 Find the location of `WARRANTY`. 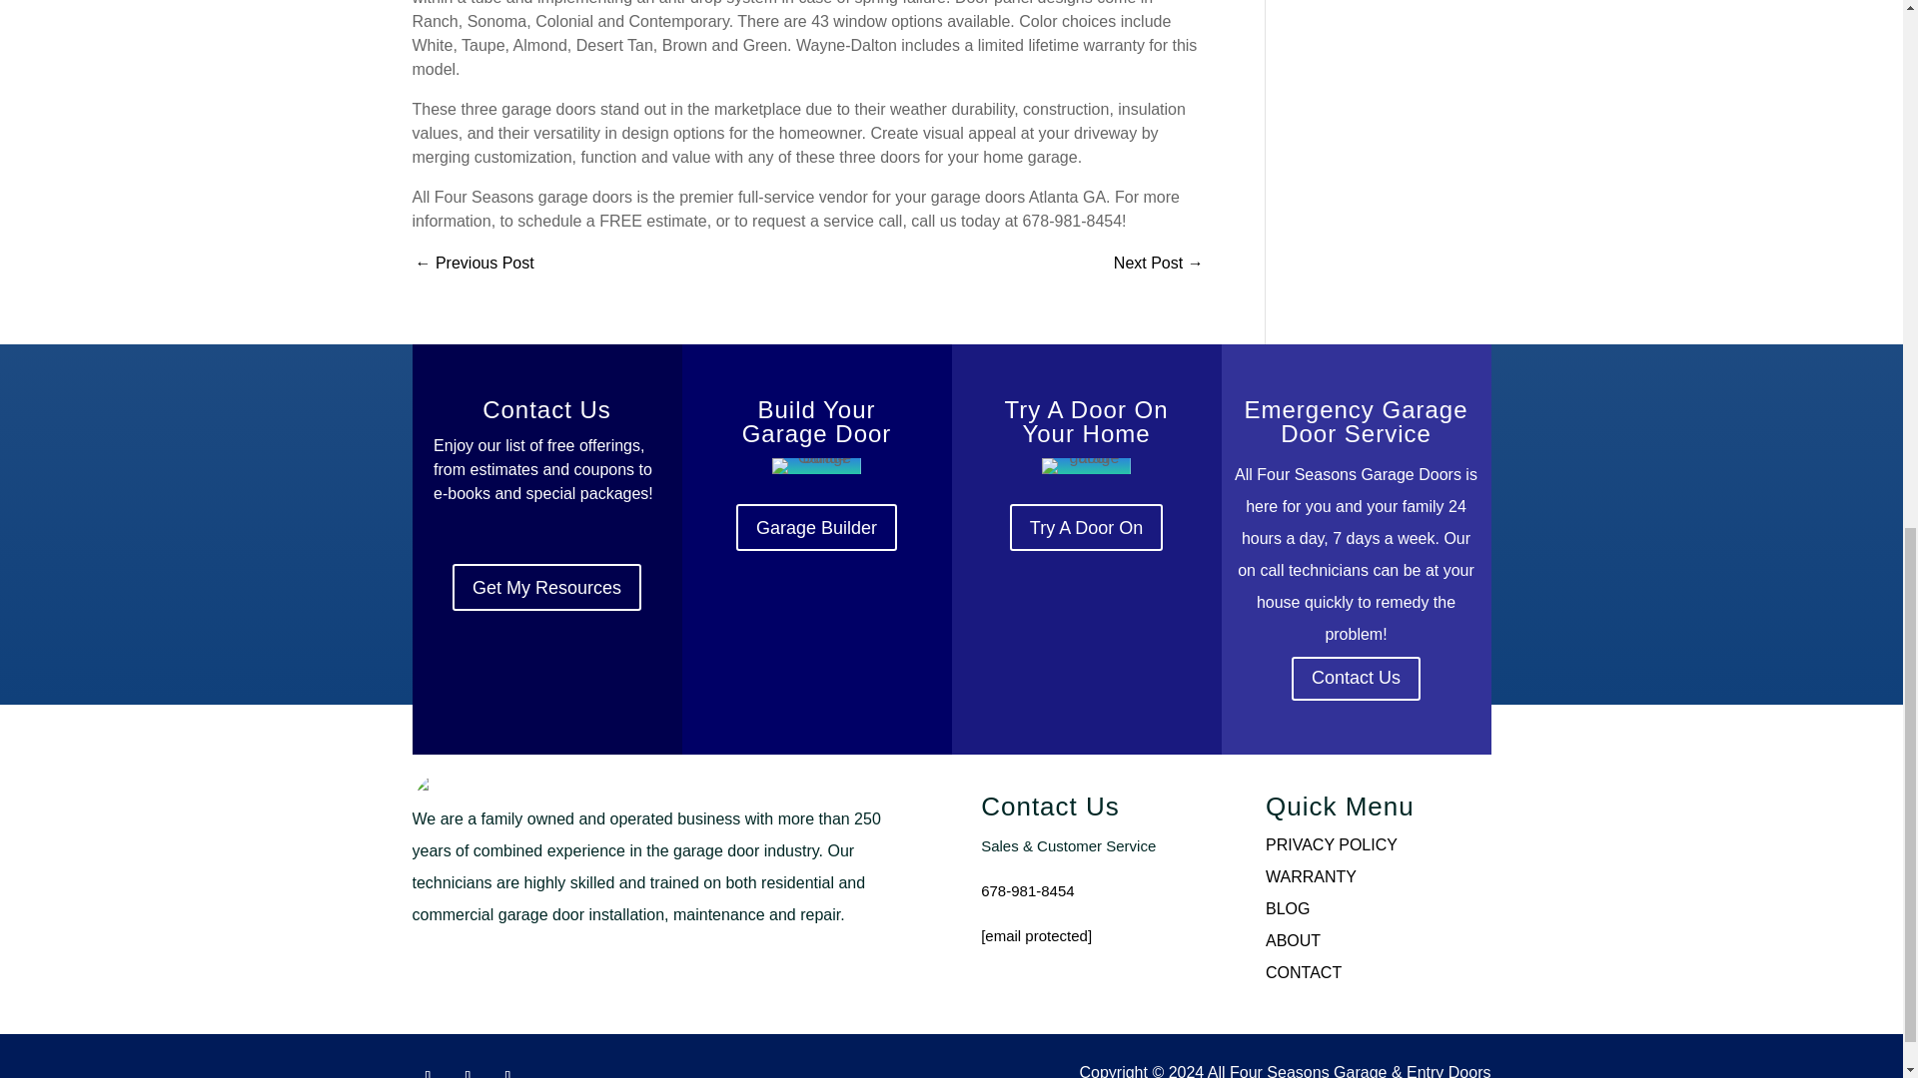

WARRANTY is located at coordinates (1311, 876).